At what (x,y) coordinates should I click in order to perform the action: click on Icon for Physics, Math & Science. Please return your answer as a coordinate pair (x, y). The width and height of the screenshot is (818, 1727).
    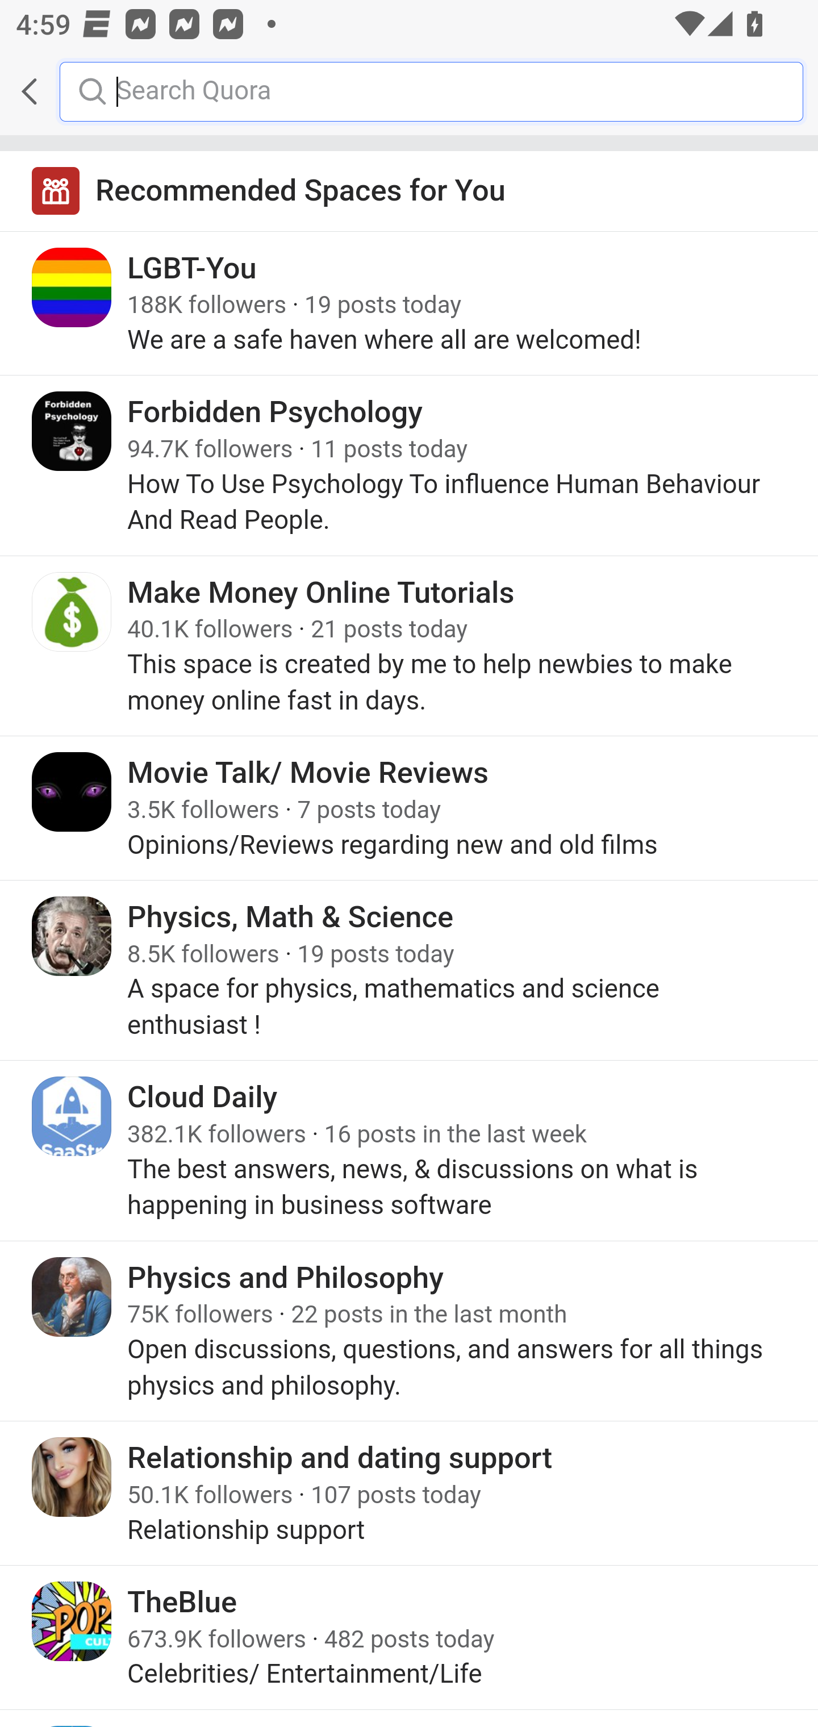
    Looking at the image, I should click on (72, 936).